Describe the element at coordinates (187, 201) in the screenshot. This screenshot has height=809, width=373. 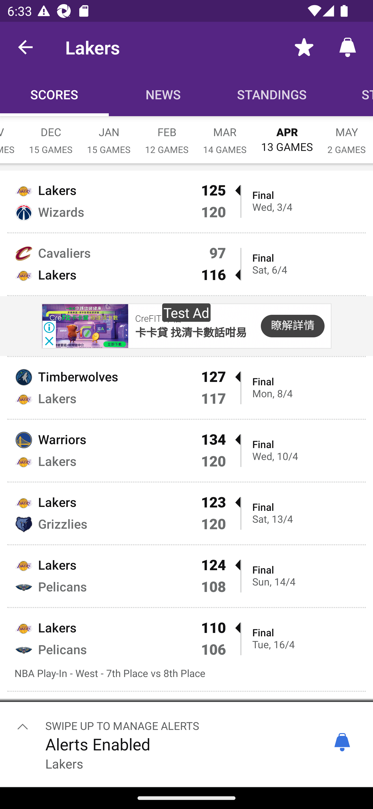
I see `Lakers 125  Wizards 120 Final Wed, 3/4` at that location.